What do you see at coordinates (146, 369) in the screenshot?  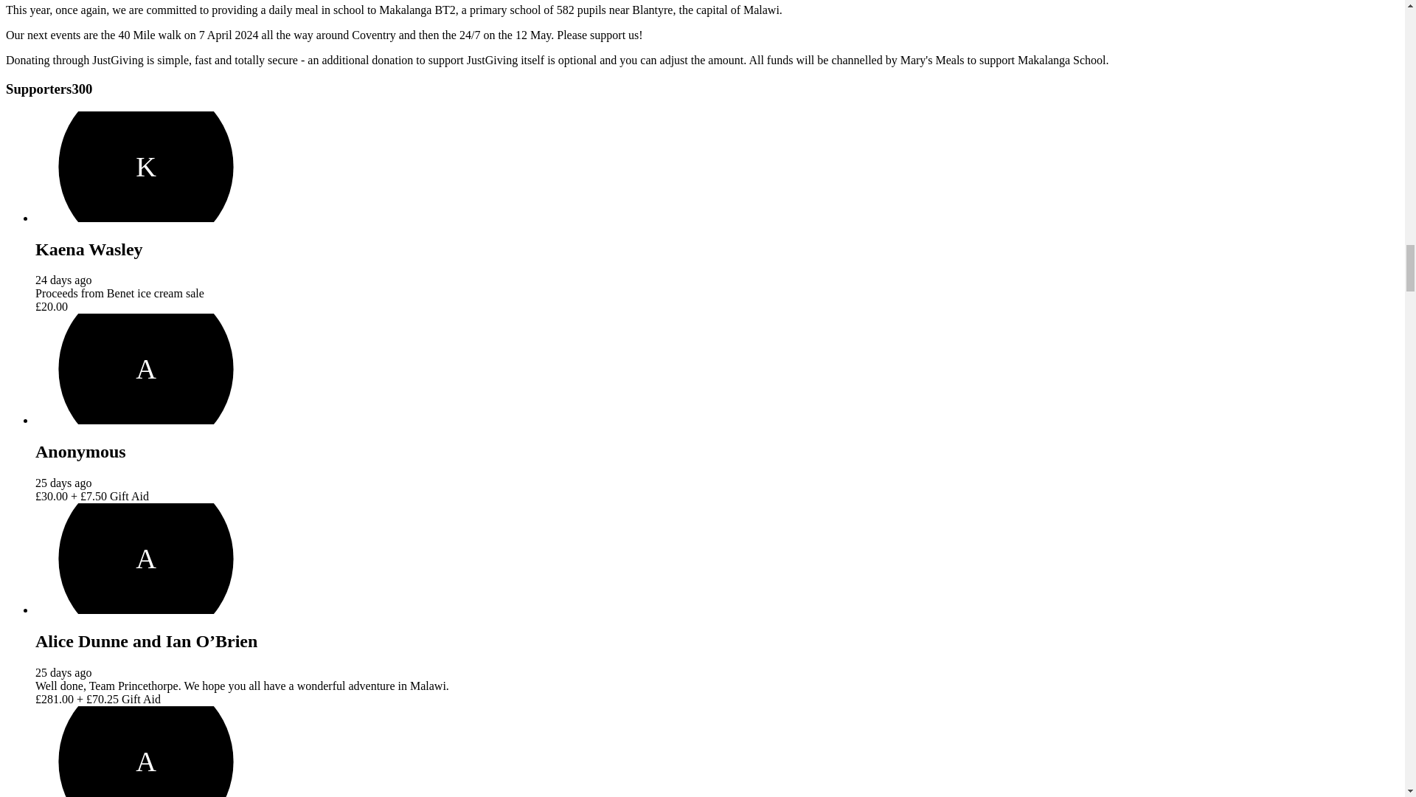 I see `A` at bounding box center [146, 369].